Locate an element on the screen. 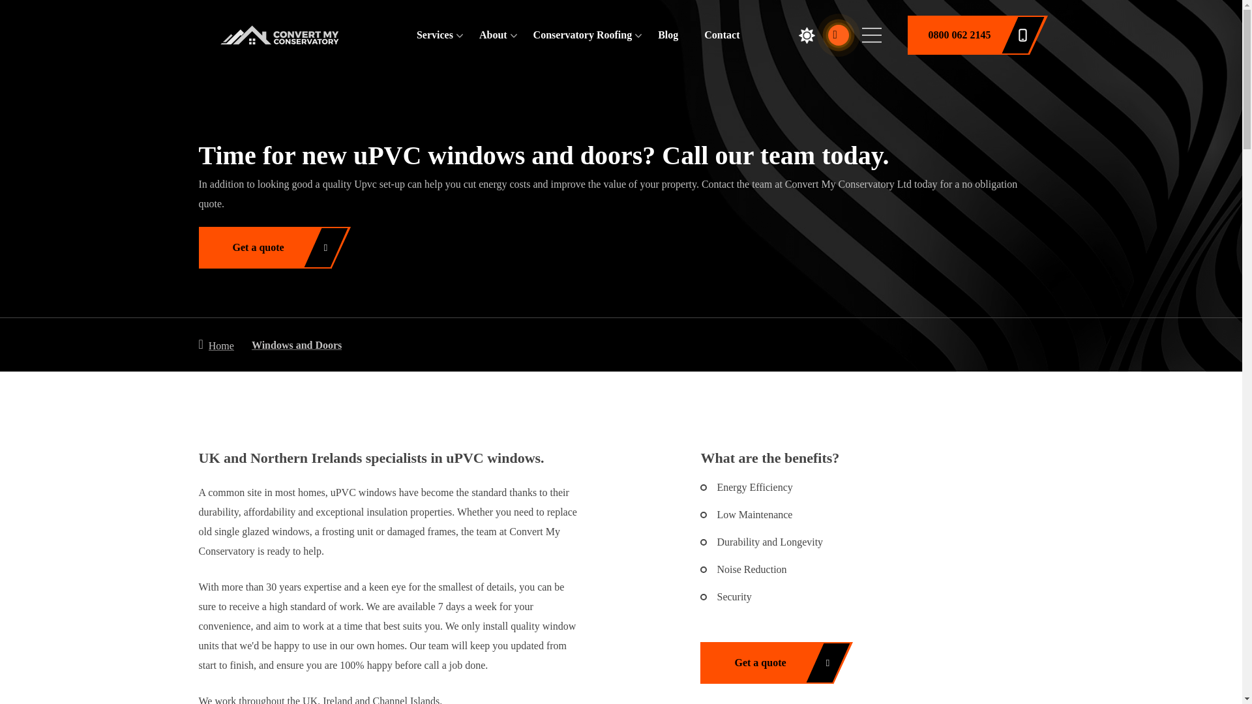 The width and height of the screenshot is (1252, 704). About is located at coordinates (493, 35).